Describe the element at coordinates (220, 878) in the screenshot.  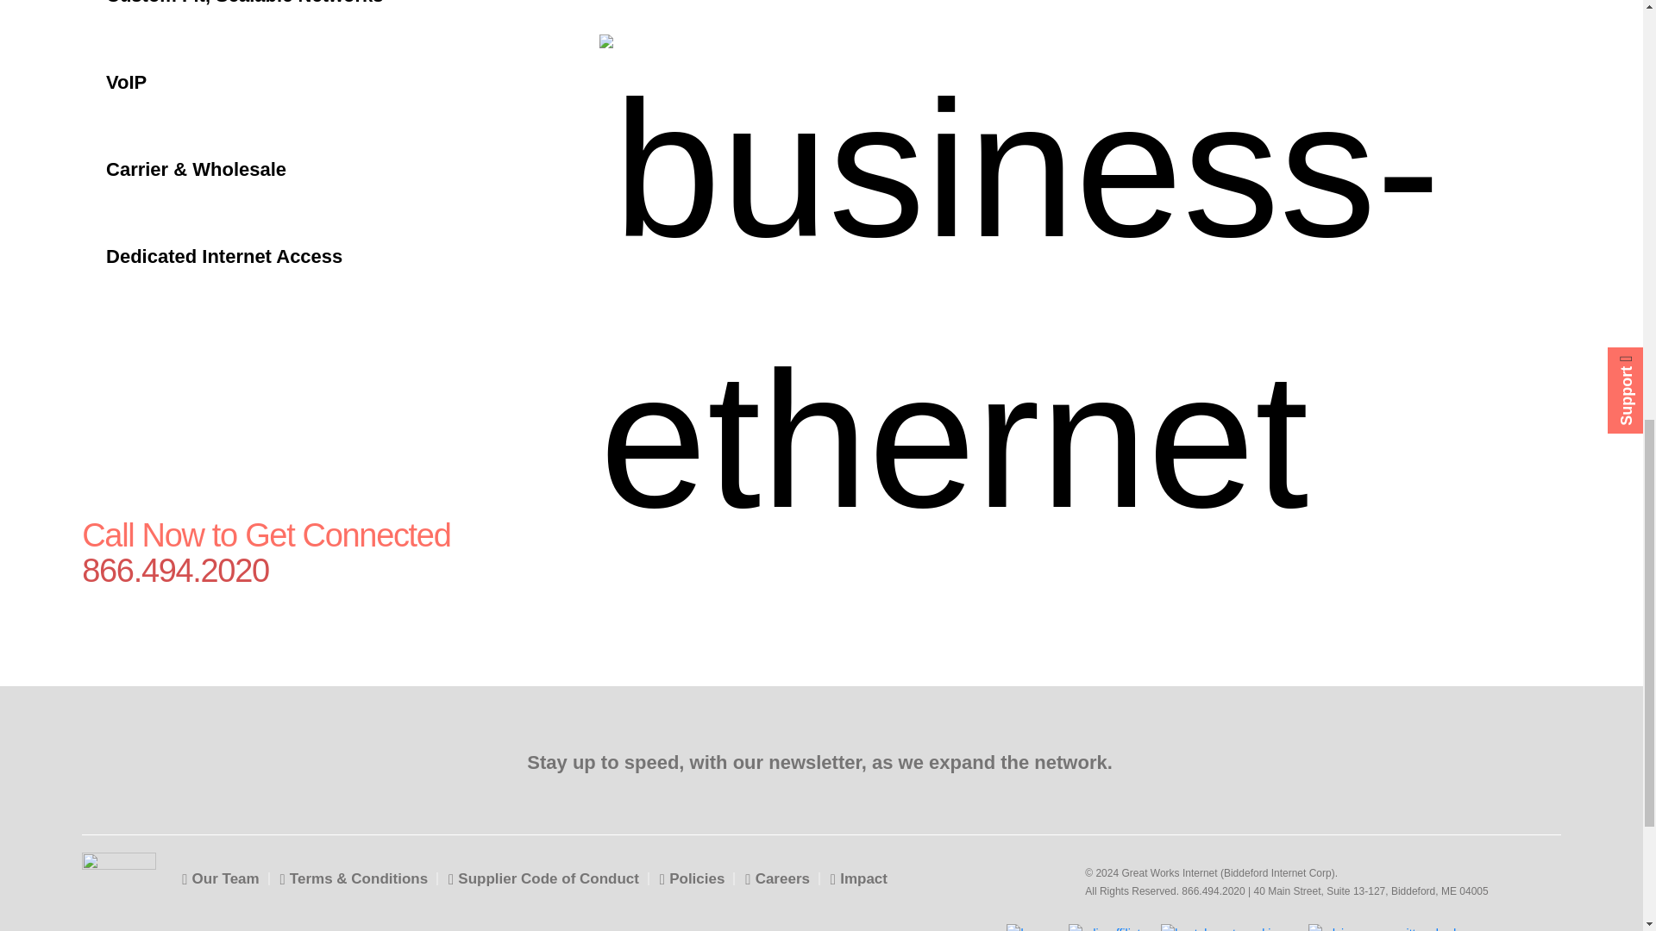
I see `Our Team` at that location.